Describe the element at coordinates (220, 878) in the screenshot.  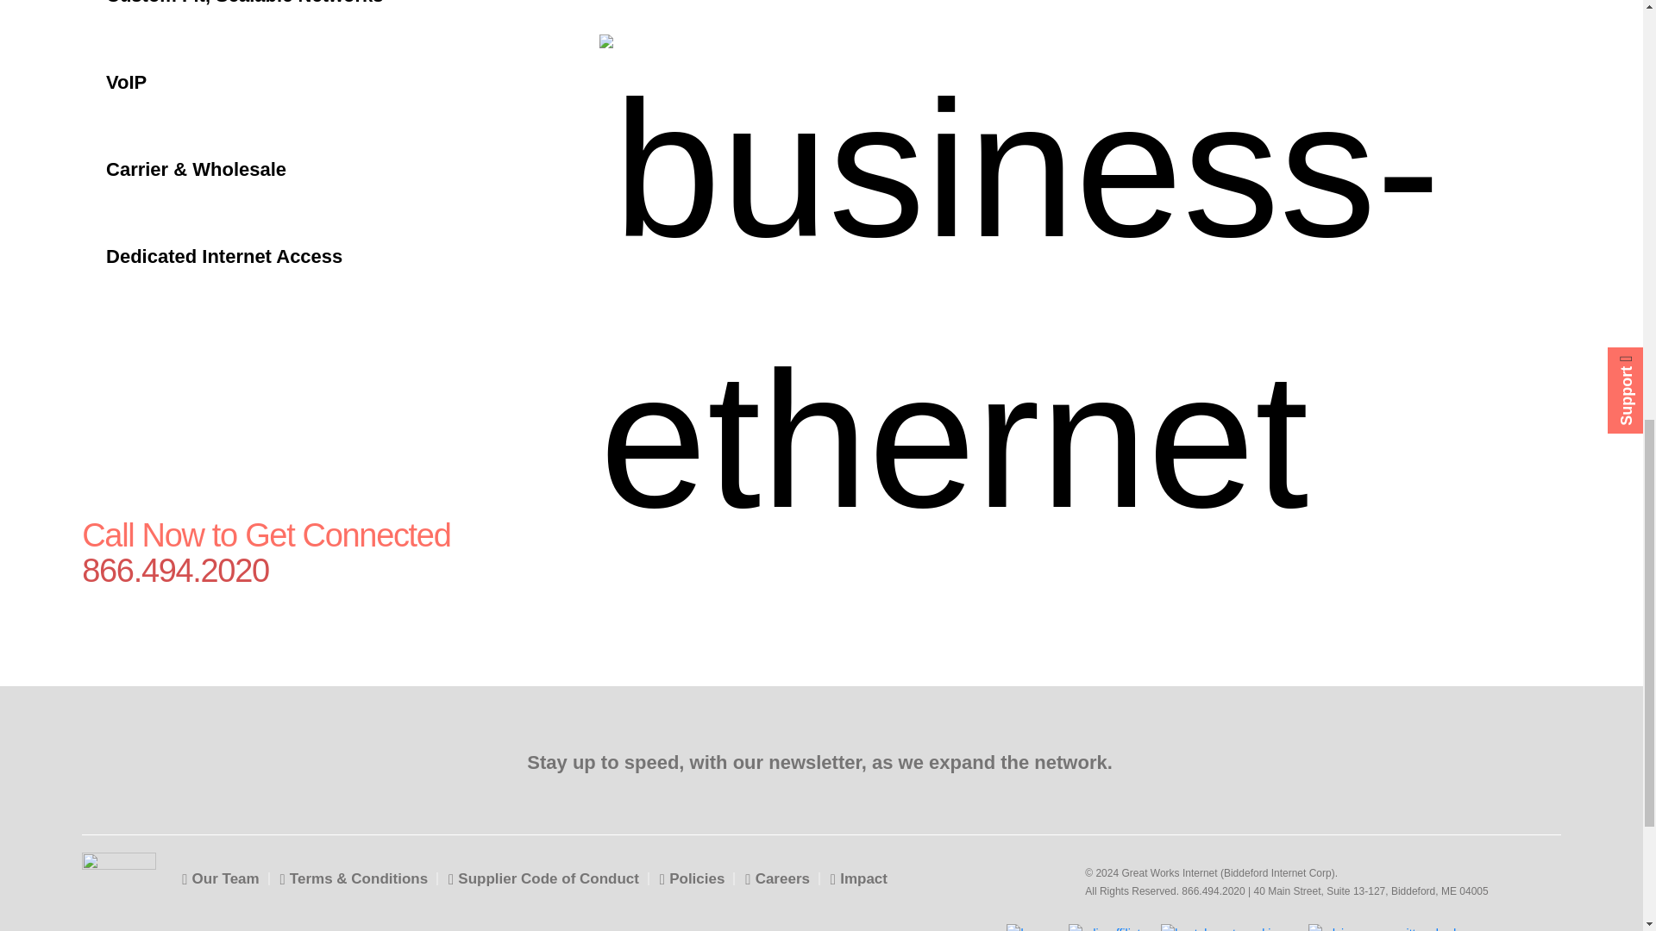
I see `Our Team` at that location.